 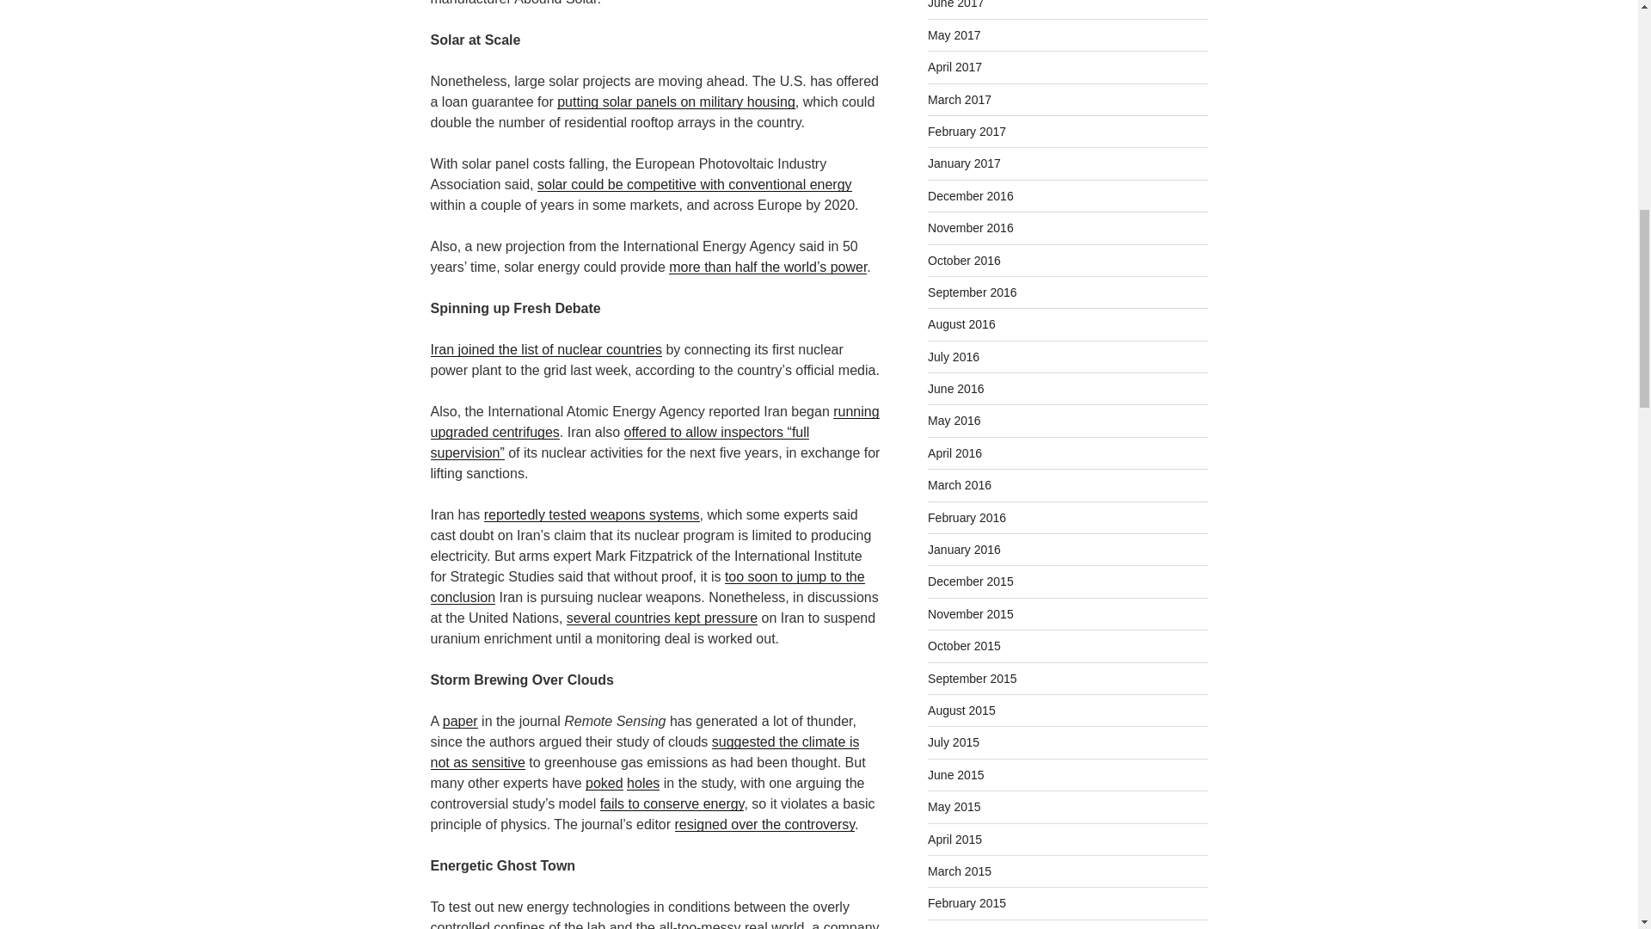 I want to click on holes, so click(x=643, y=783).